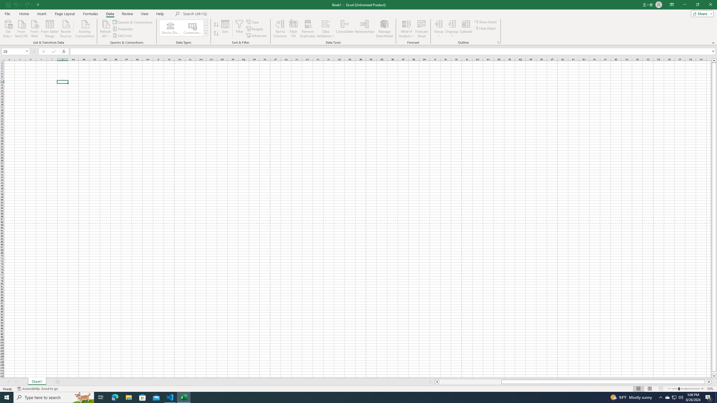  Describe the element at coordinates (206, 33) in the screenshot. I see `Data Types` at that location.